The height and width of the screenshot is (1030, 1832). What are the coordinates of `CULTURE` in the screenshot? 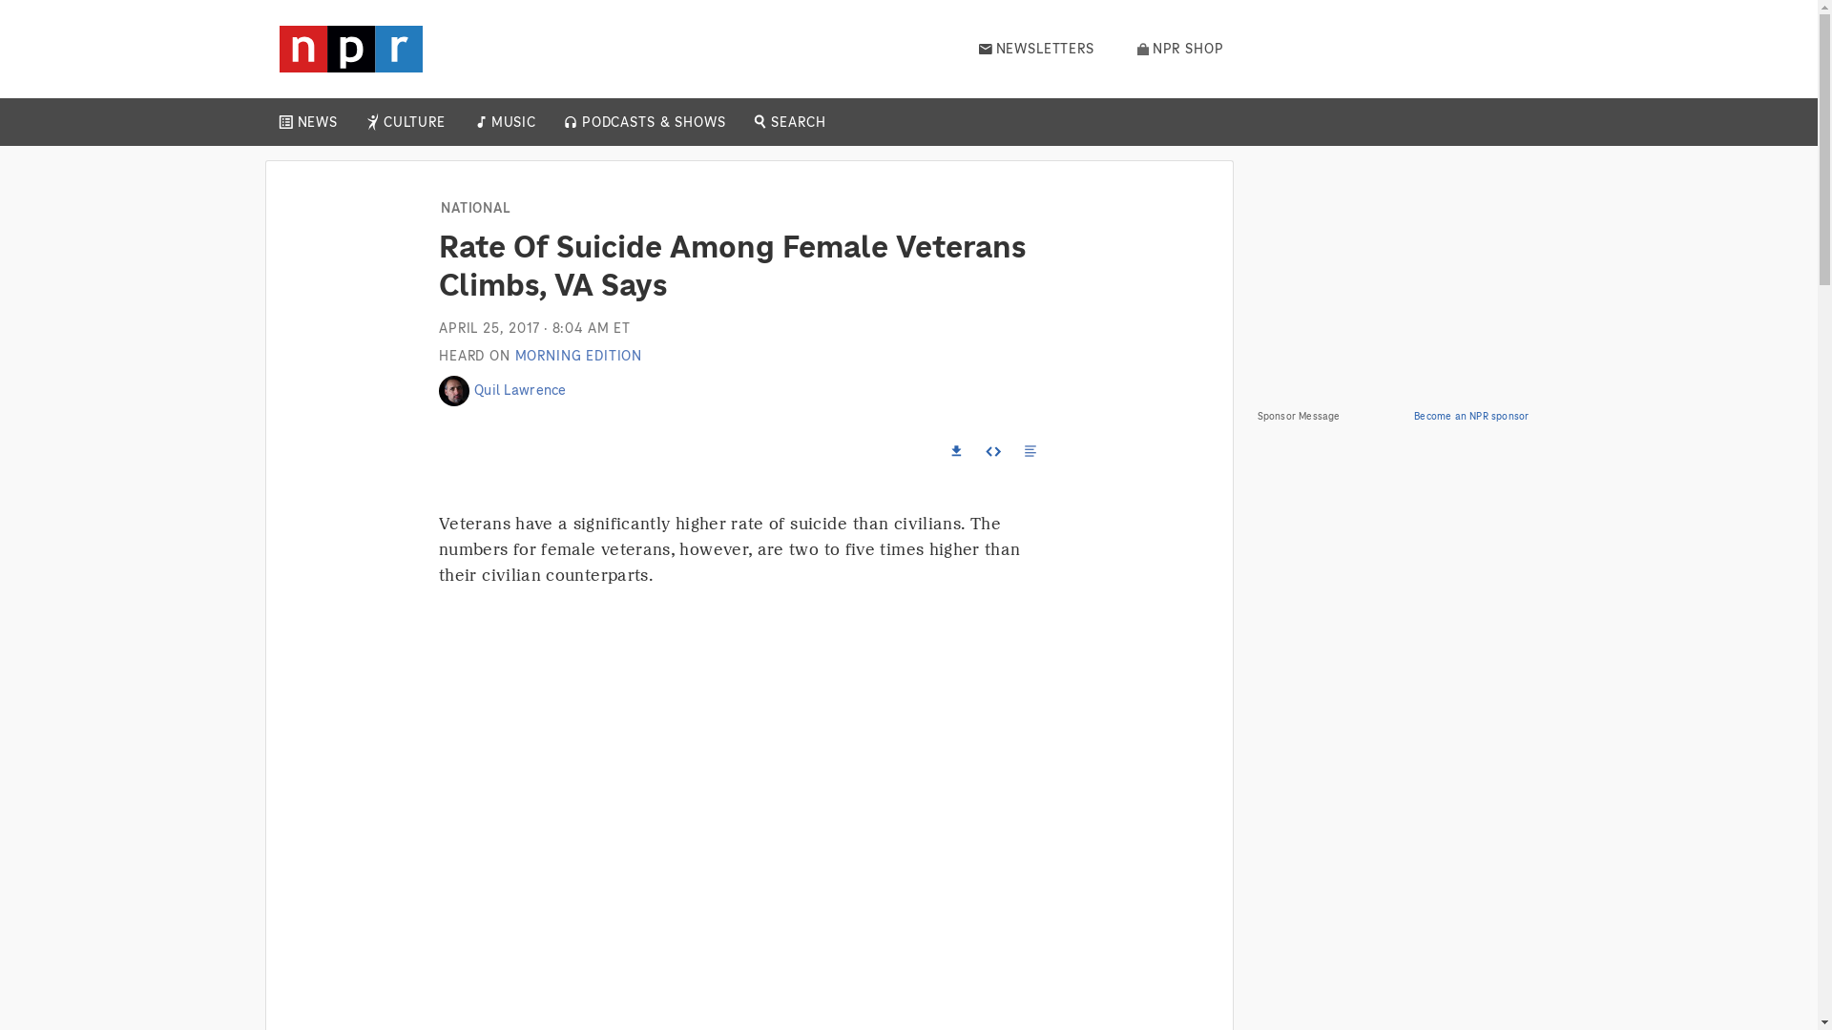 It's located at (414, 122).